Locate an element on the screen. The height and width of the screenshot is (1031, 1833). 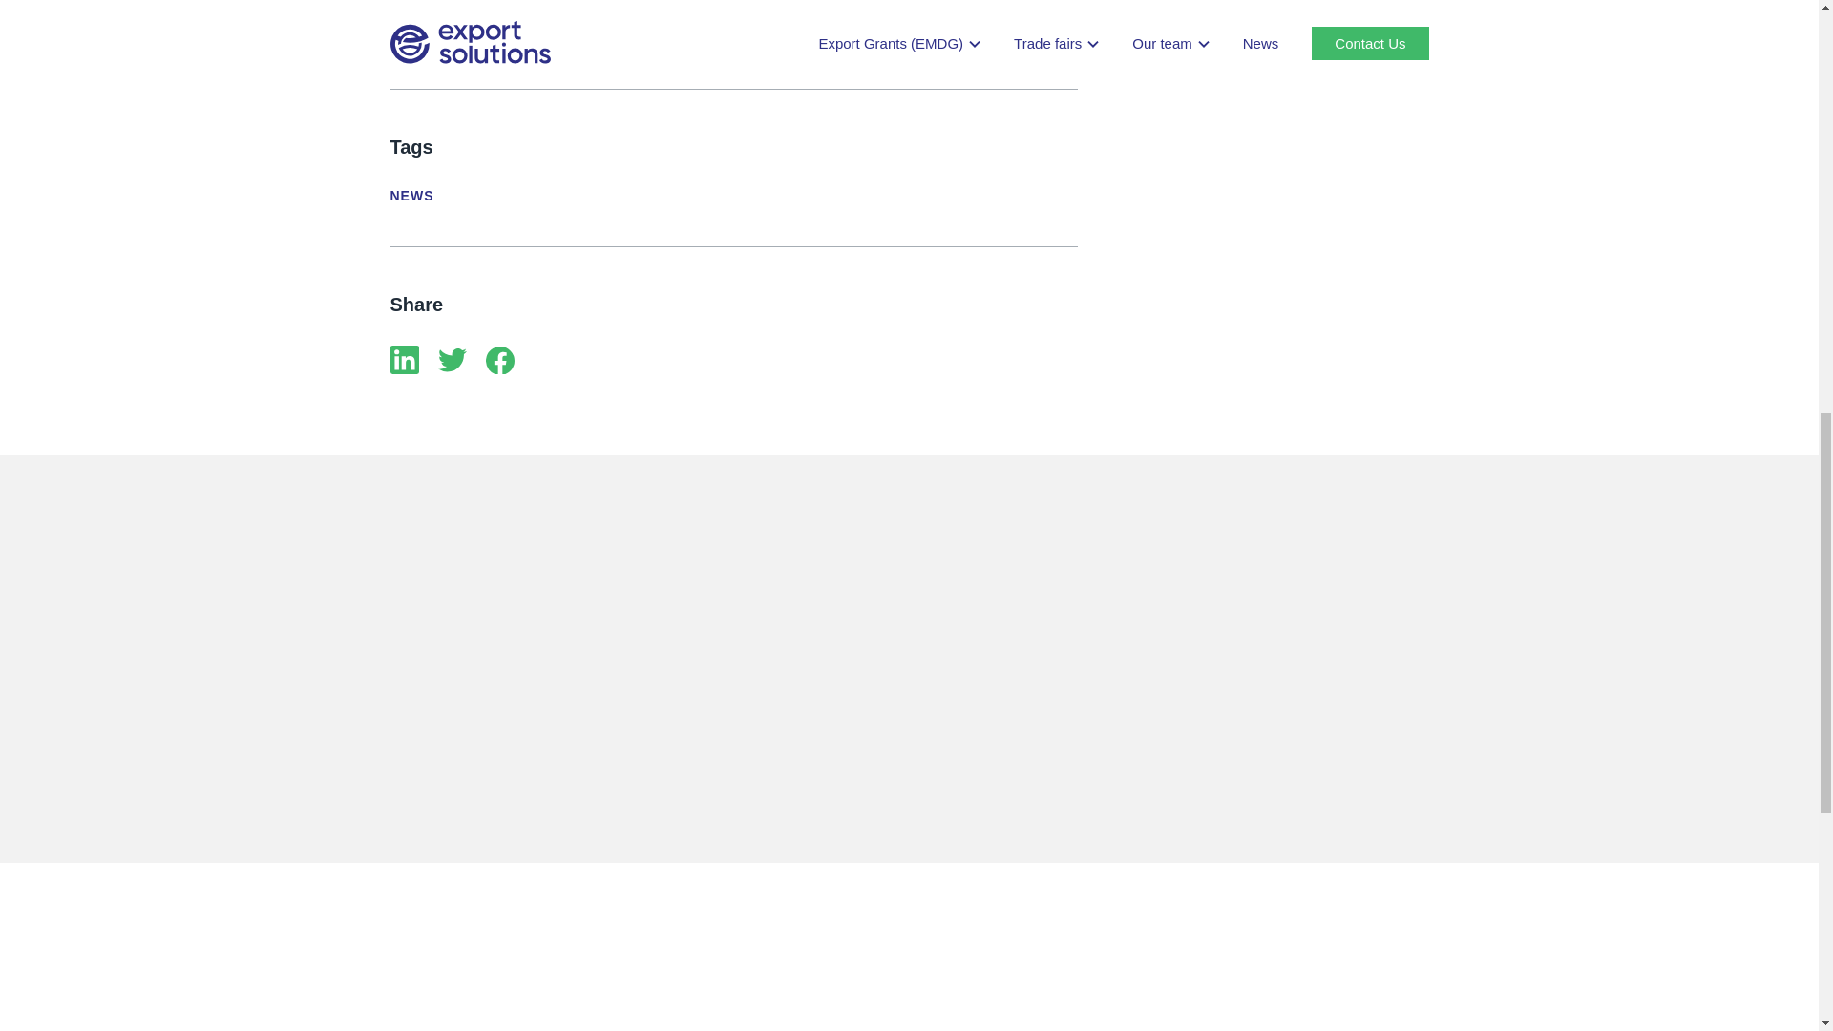
Share on Twitter is located at coordinates (451, 363).